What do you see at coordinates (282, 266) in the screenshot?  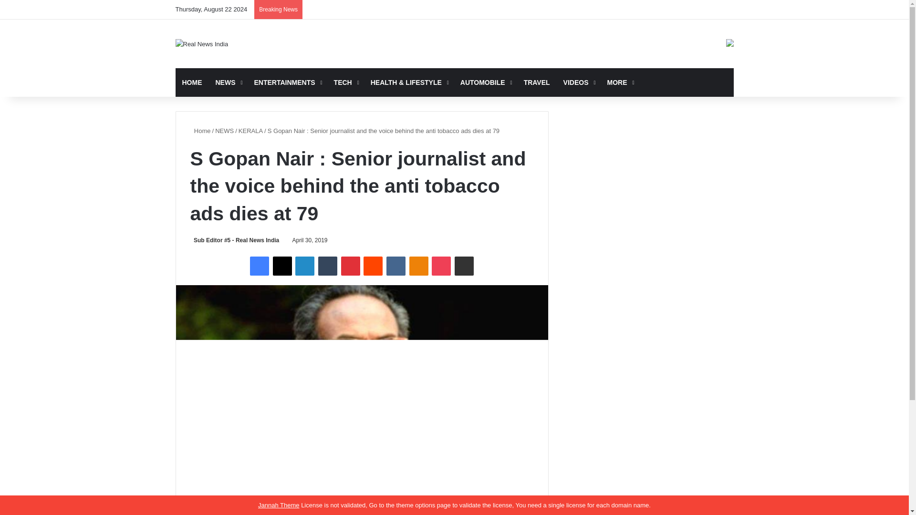 I see `X` at bounding box center [282, 266].